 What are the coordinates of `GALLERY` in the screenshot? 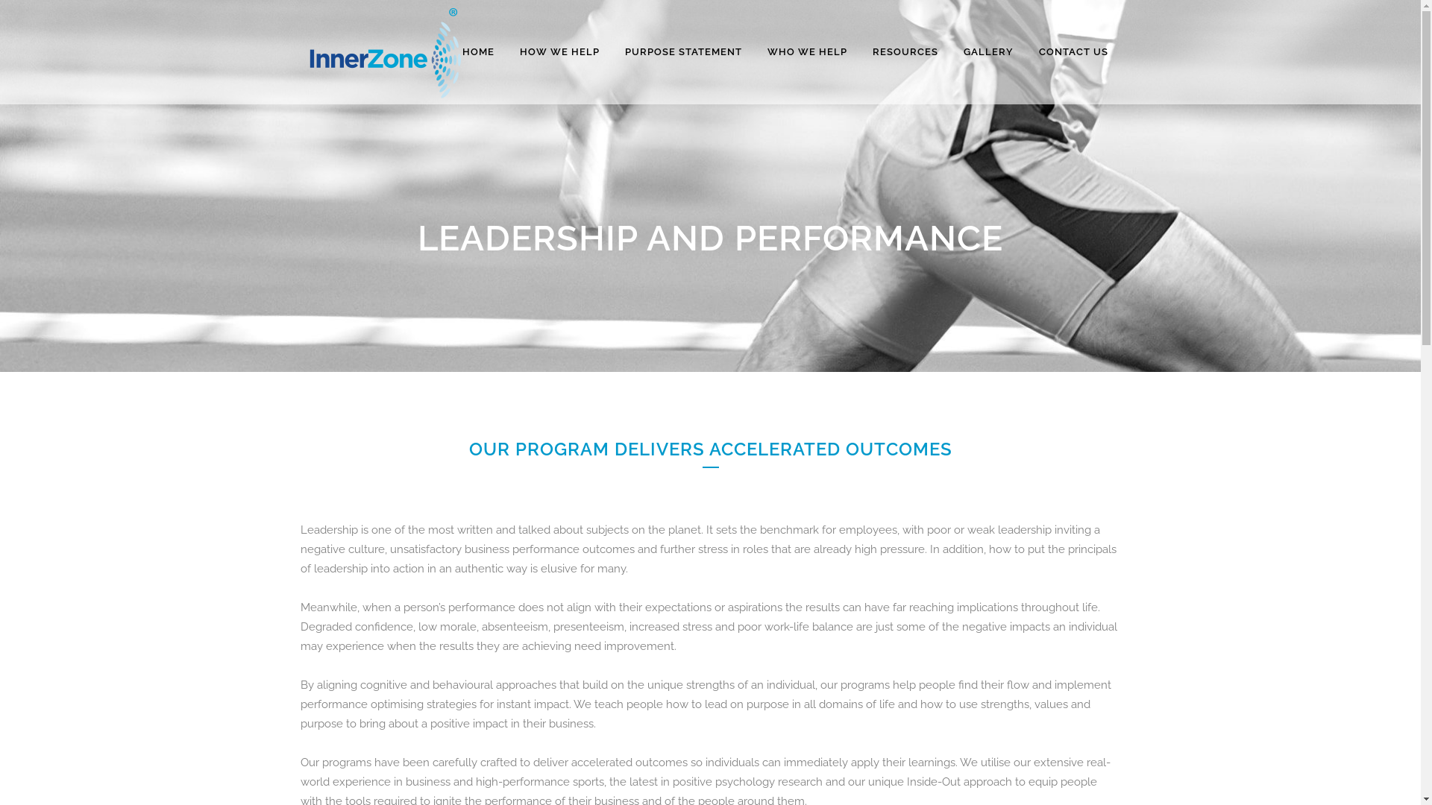 It's located at (987, 52).